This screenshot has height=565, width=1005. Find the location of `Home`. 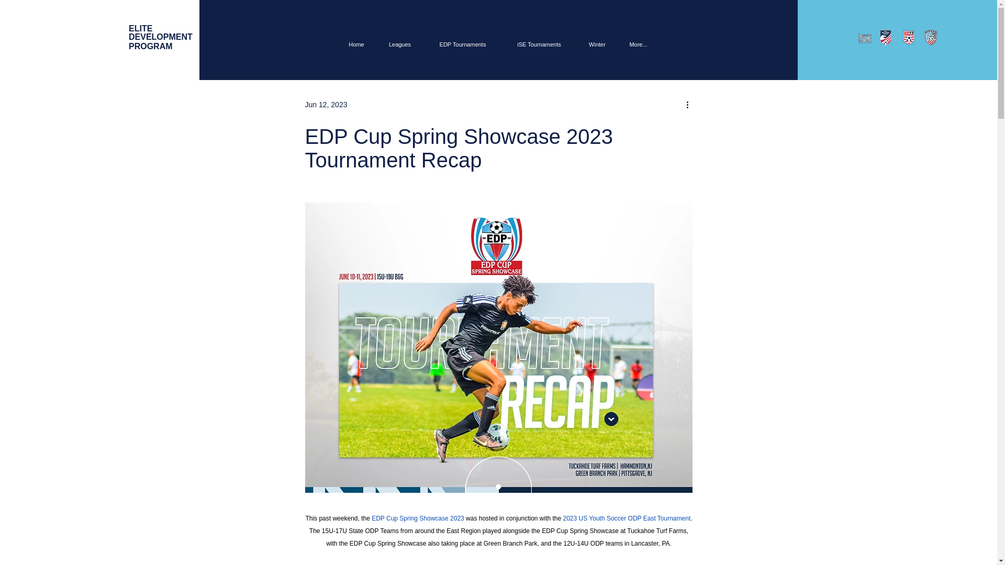

Home is located at coordinates (463, 44).